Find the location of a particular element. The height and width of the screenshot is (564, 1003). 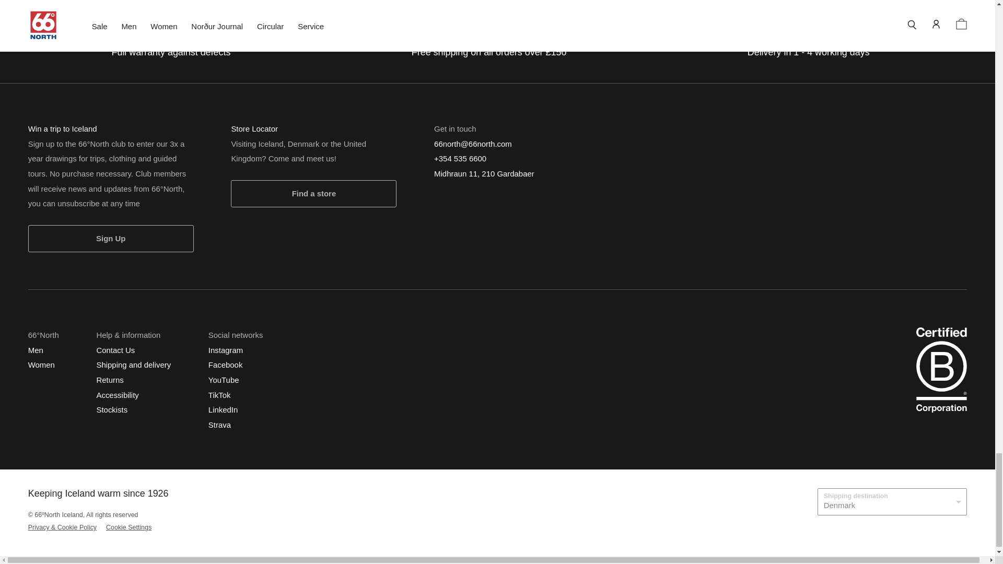

Find a store is located at coordinates (313, 193).